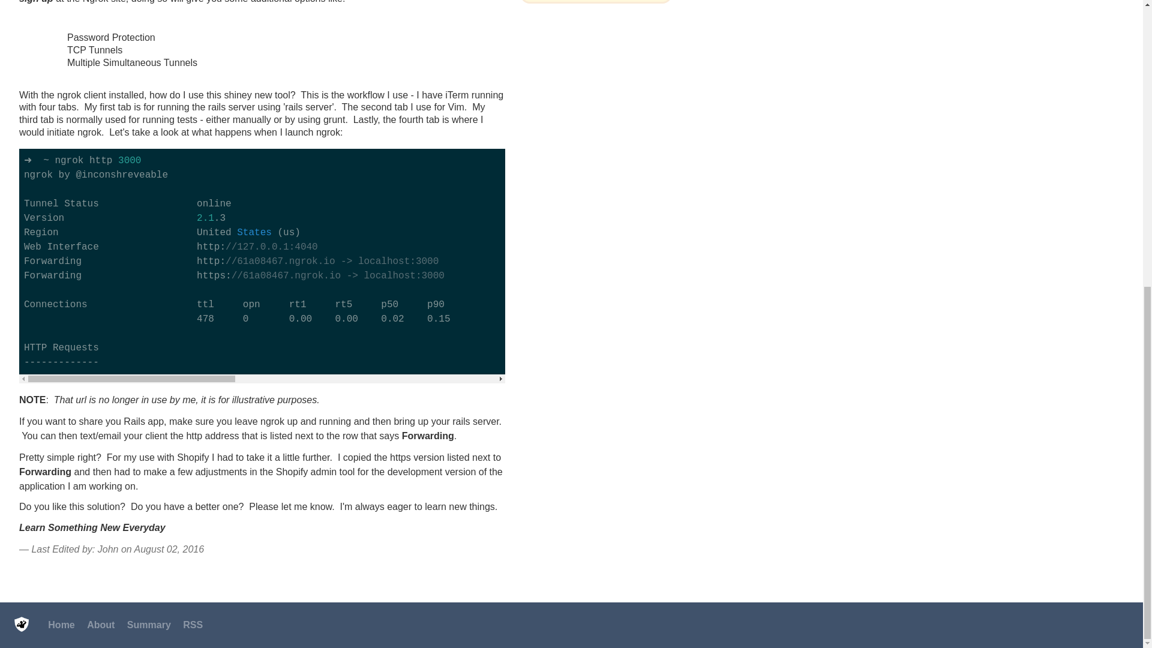 This screenshot has height=648, width=1152. Describe the element at coordinates (61, 624) in the screenshot. I see `Home` at that location.